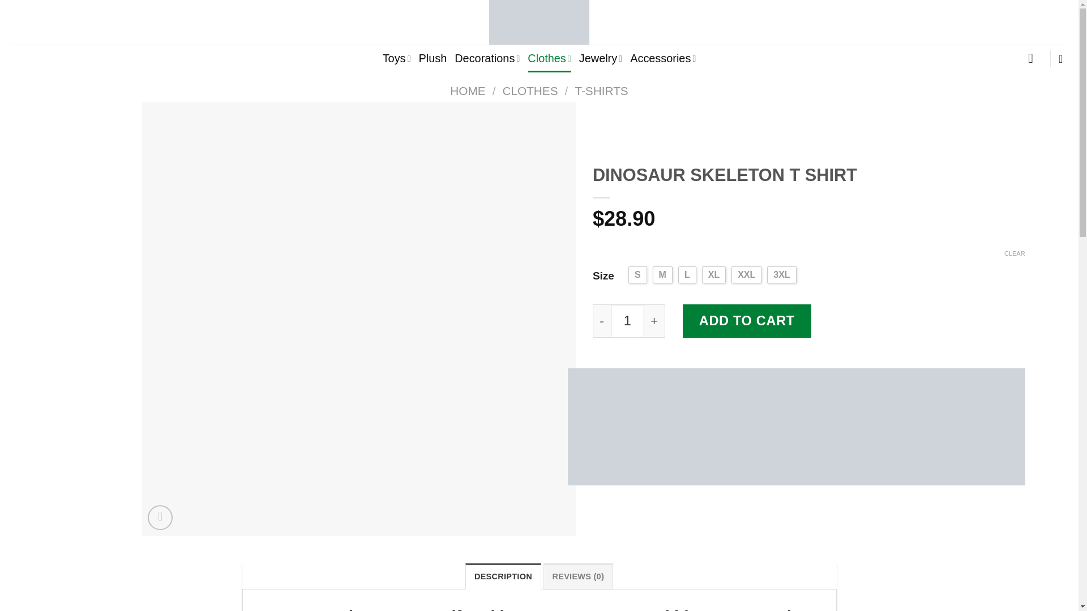 The height and width of the screenshot is (611, 1087). I want to click on CLOTHES, so click(530, 91).